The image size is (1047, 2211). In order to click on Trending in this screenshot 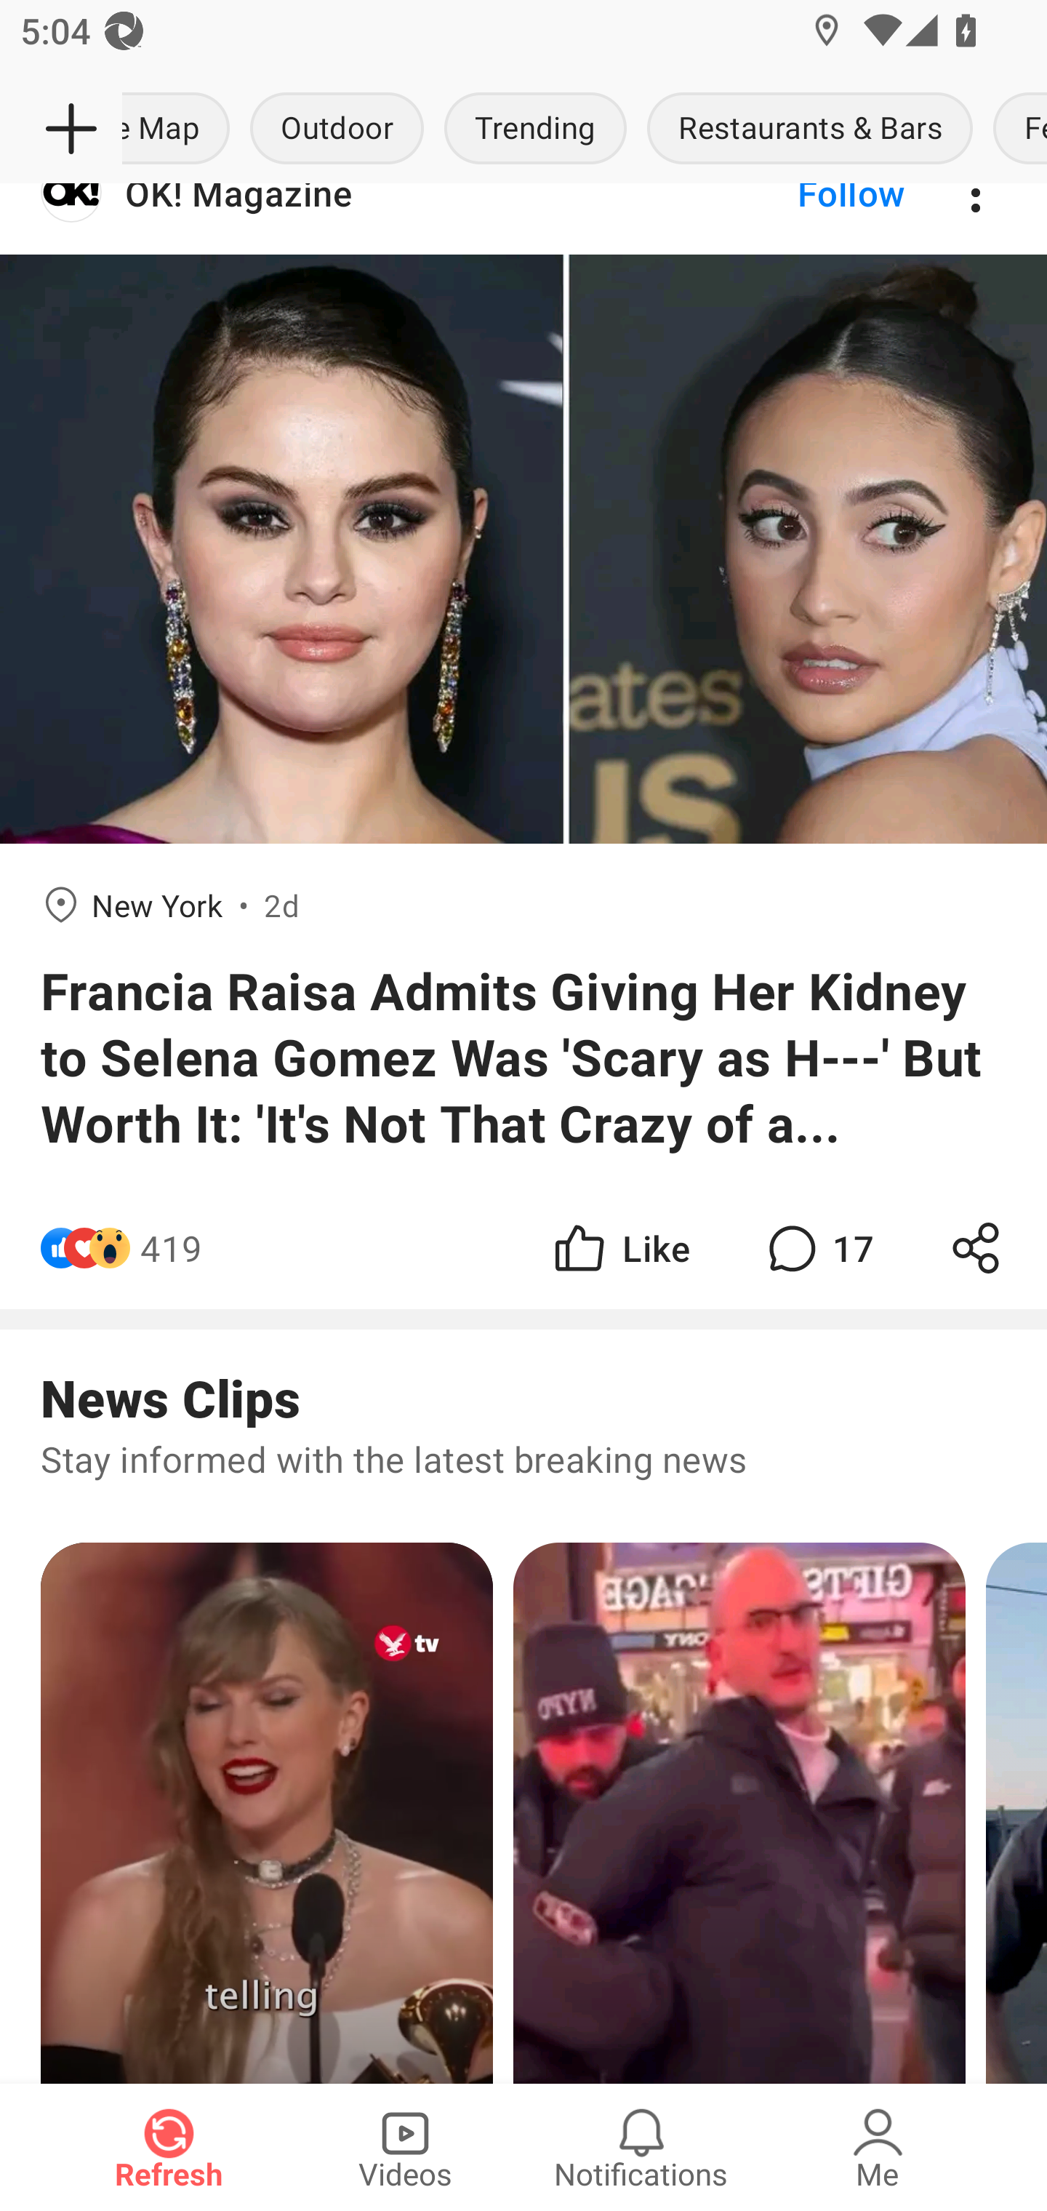, I will do `click(535, 129)`.